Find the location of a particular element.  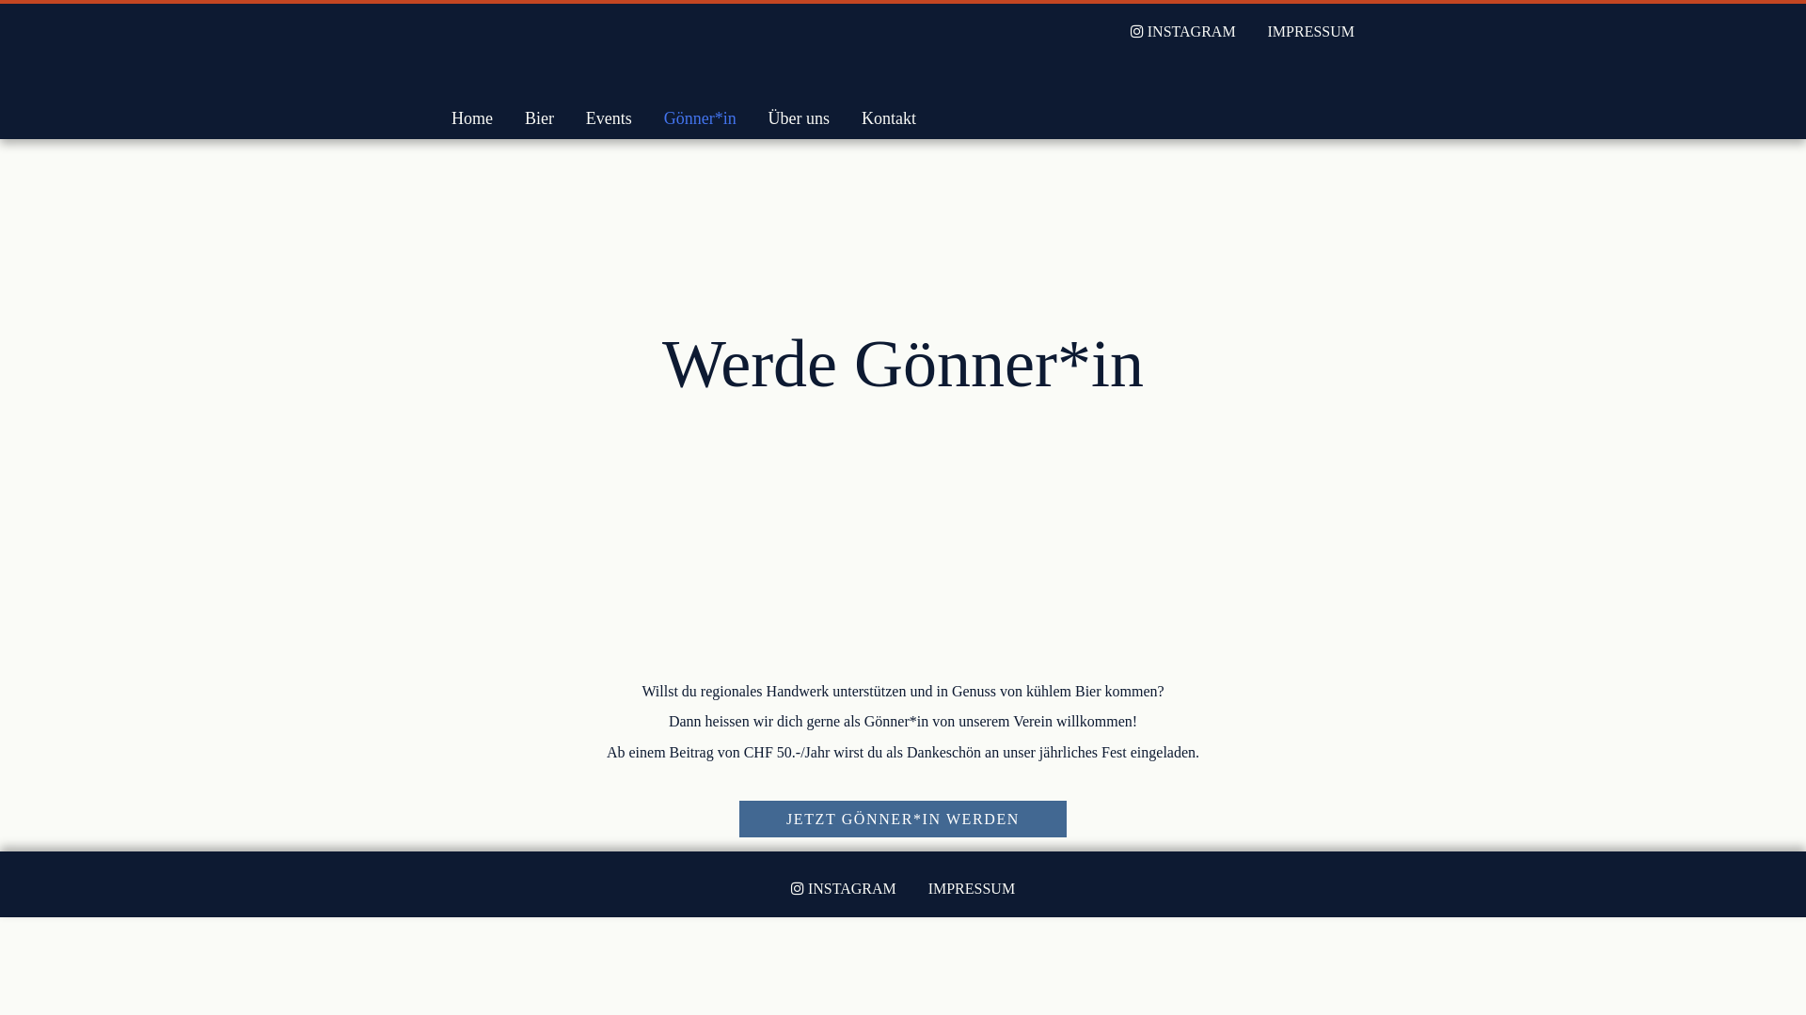

IMPRESSUM is located at coordinates (972, 889).